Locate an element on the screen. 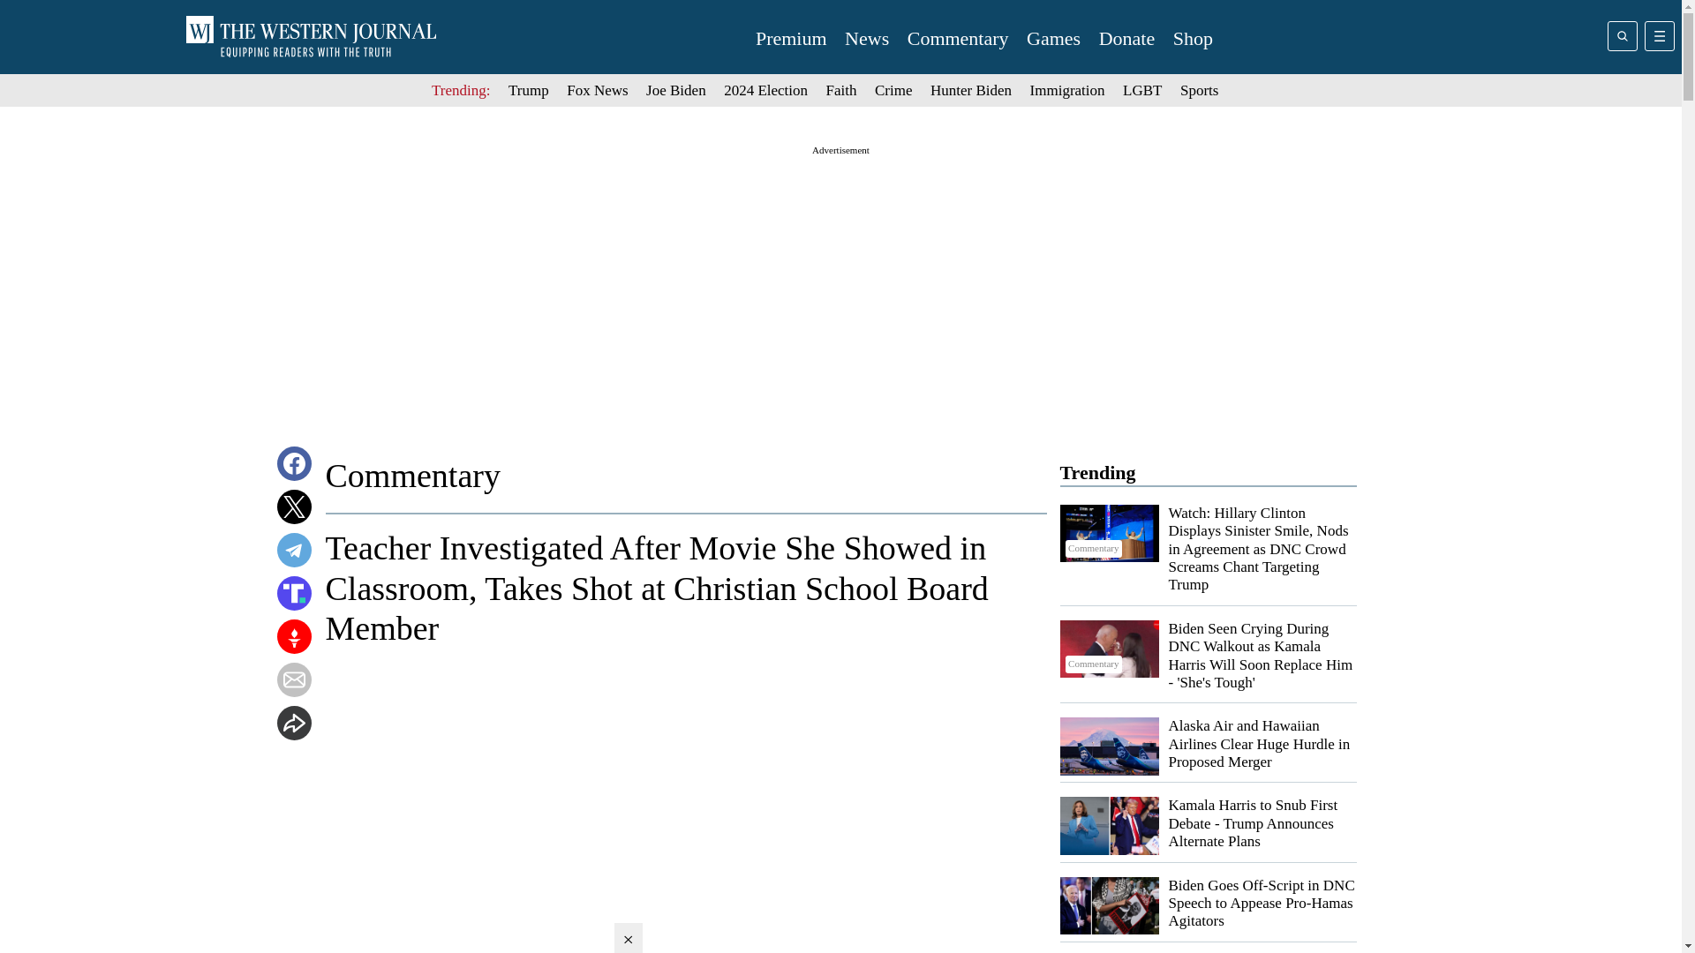 The image size is (1695, 953). Trump is located at coordinates (529, 90).